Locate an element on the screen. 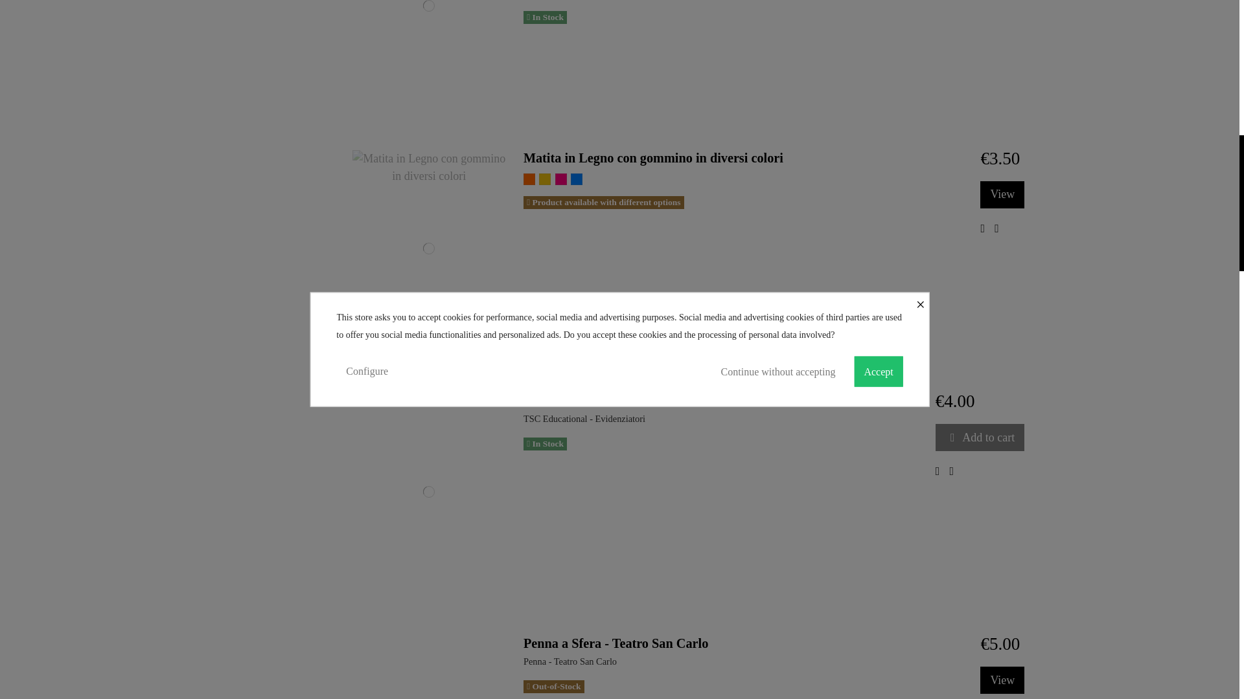  Giallo is located at coordinates (544, 179).